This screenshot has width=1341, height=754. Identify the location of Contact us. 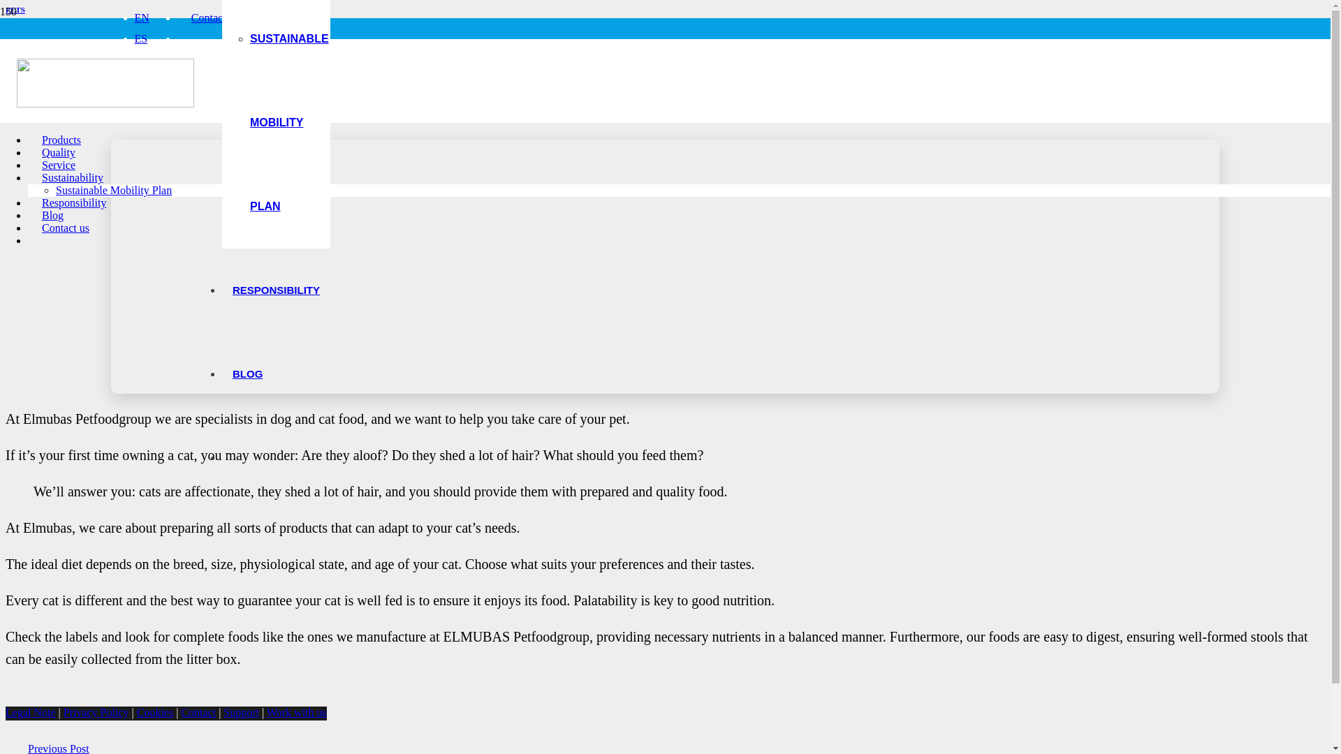
(215, 17).